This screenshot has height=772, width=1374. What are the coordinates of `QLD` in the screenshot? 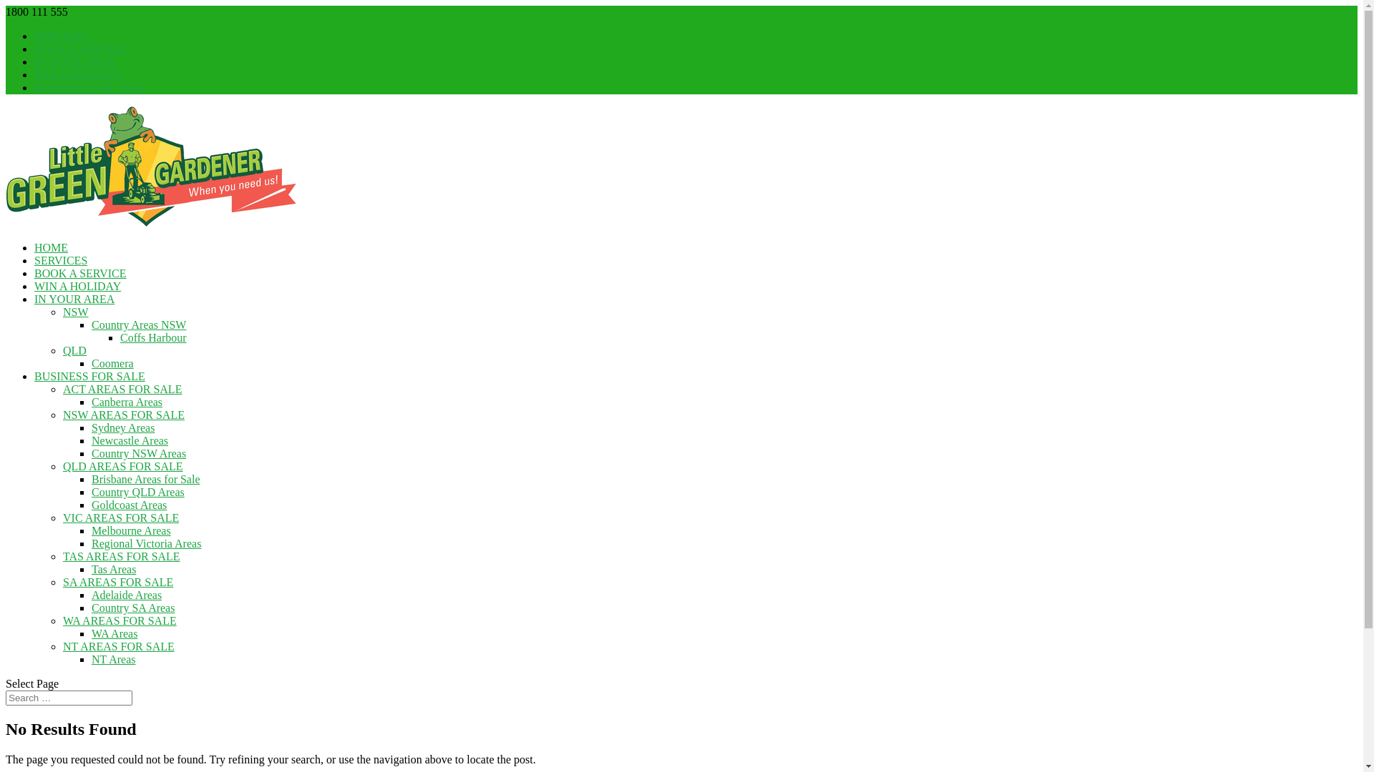 It's located at (74, 350).